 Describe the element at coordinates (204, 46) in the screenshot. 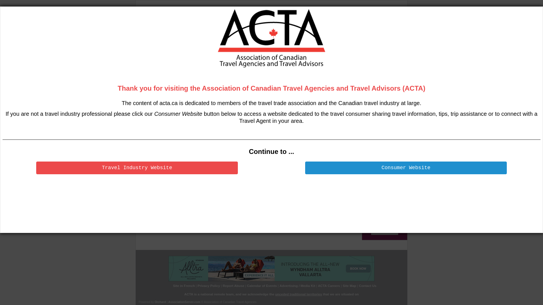

I see `MEMBER BENEFITS` at that location.